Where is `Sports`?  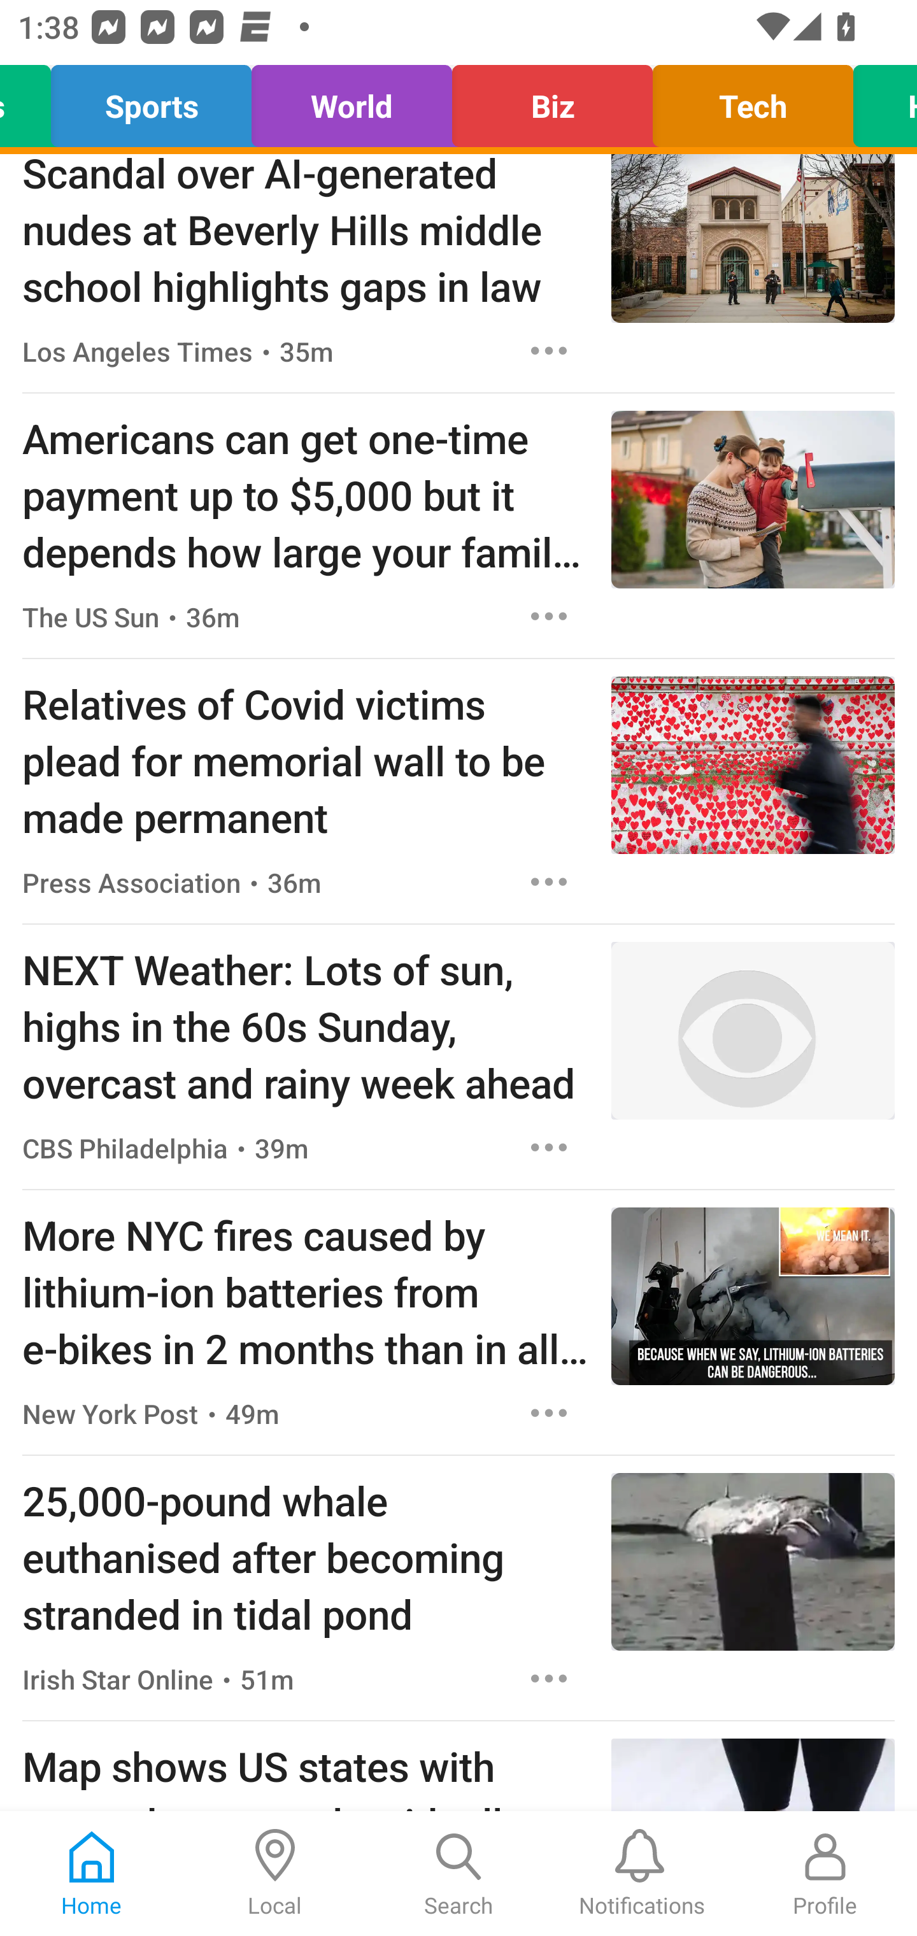
Sports is located at coordinates (152, 101).